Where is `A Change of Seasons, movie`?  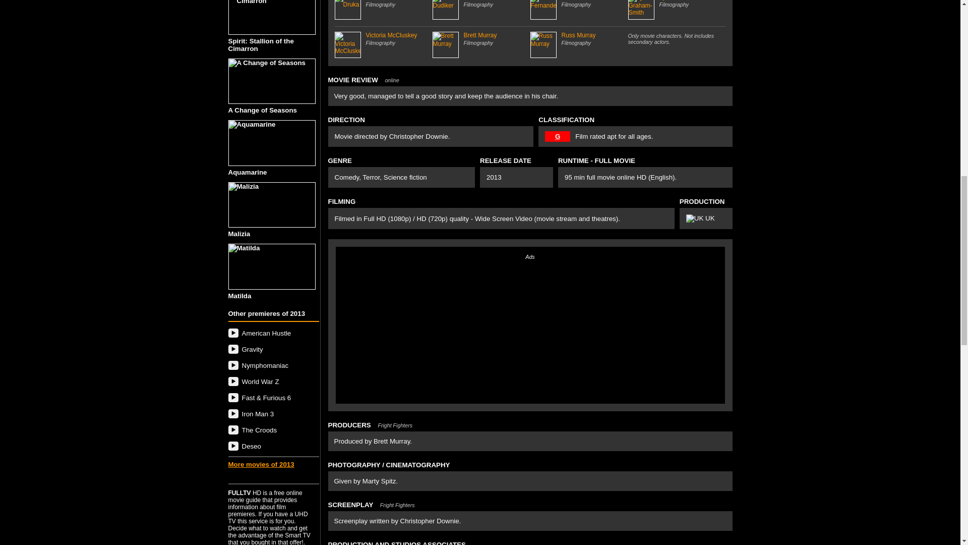
A Change of Seasons, movie is located at coordinates (271, 81).